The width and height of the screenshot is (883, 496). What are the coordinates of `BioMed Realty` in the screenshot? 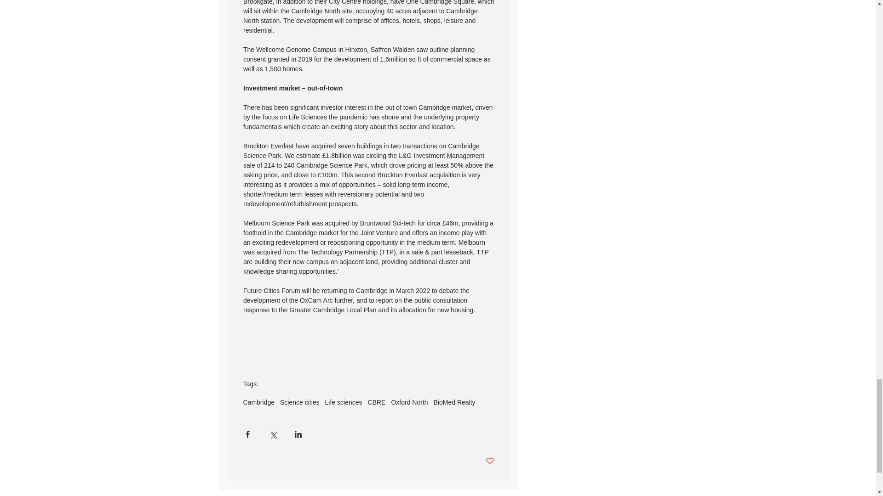 It's located at (454, 402).